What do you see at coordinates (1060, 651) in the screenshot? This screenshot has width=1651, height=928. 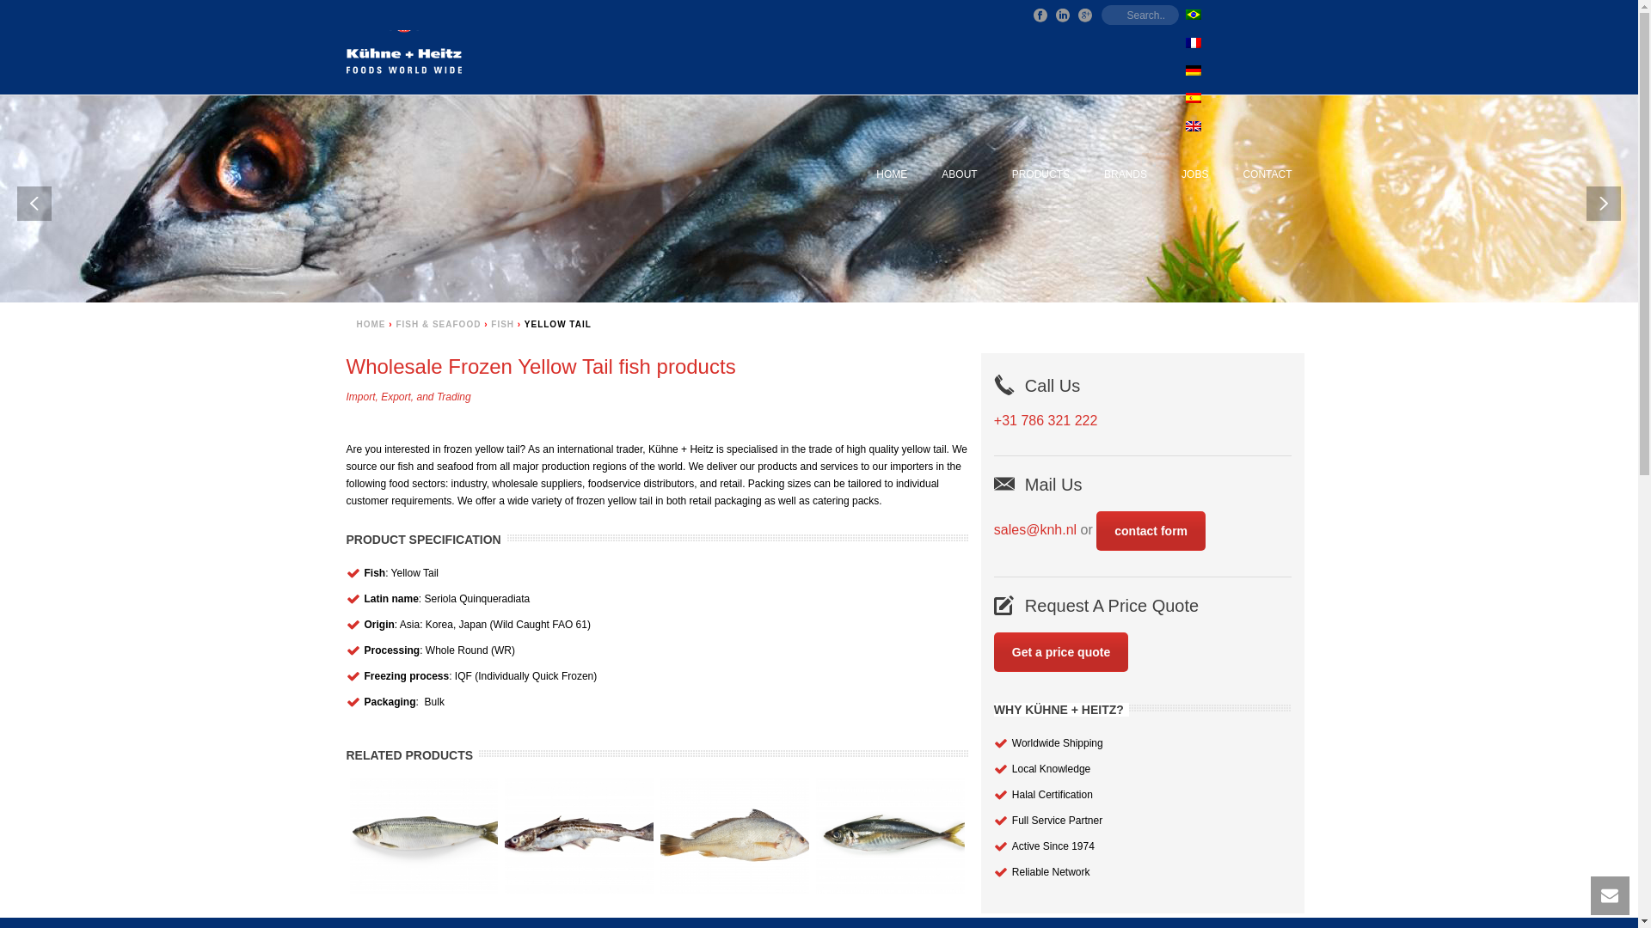 I see `Price quote form` at bounding box center [1060, 651].